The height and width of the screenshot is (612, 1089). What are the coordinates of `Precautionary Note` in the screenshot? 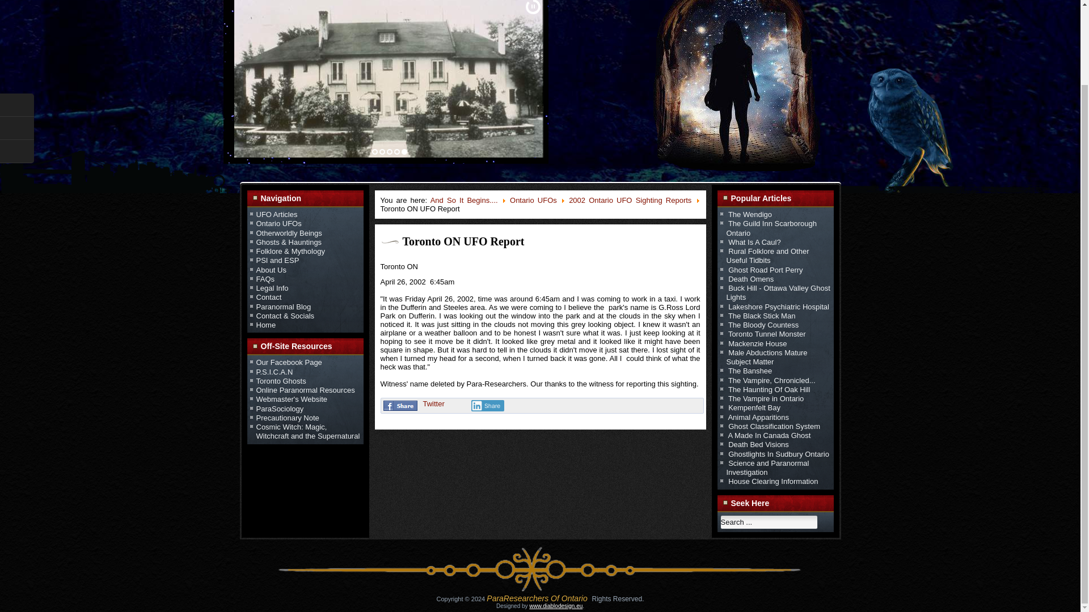 It's located at (287, 418).